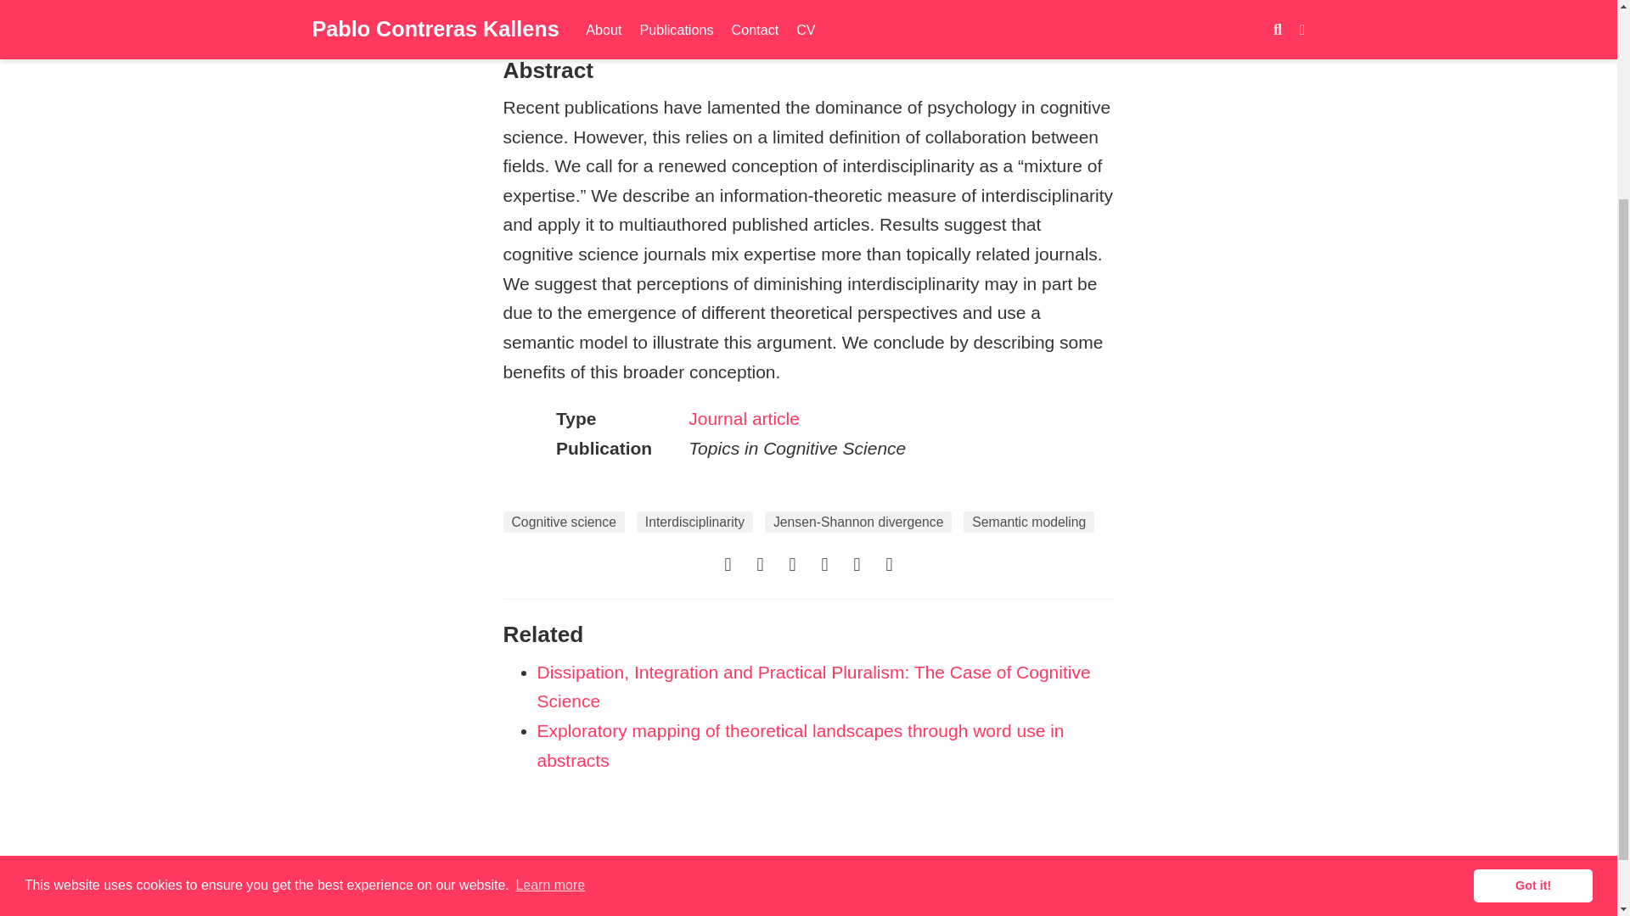 This screenshot has height=916, width=1630. Describe the element at coordinates (563, 522) in the screenshot. I see `Cognitive science` at that location.